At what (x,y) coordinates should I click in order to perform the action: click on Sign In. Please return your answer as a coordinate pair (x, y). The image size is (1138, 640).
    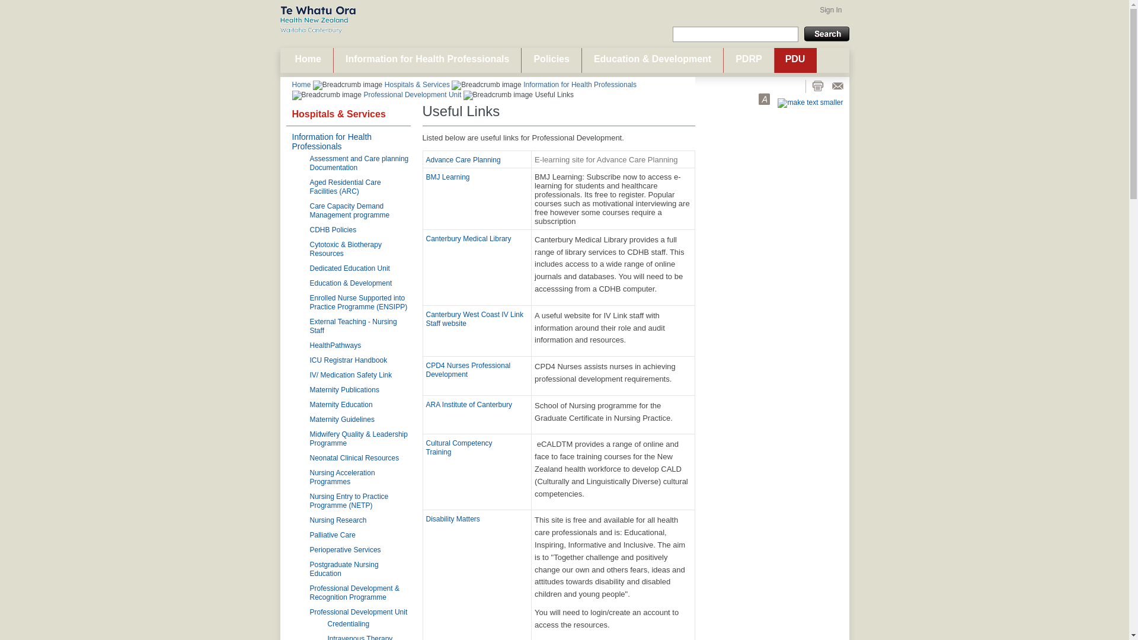
    Looking at the image, I should click on (829, 9).